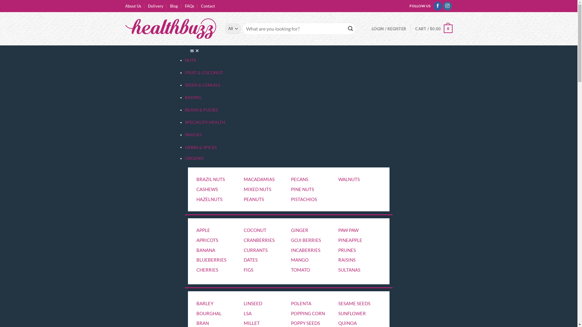 This screenshot has height=327, width=582. Describe the element at coordinates (133, 6) in the screenshot. I see `About Us` at that location.